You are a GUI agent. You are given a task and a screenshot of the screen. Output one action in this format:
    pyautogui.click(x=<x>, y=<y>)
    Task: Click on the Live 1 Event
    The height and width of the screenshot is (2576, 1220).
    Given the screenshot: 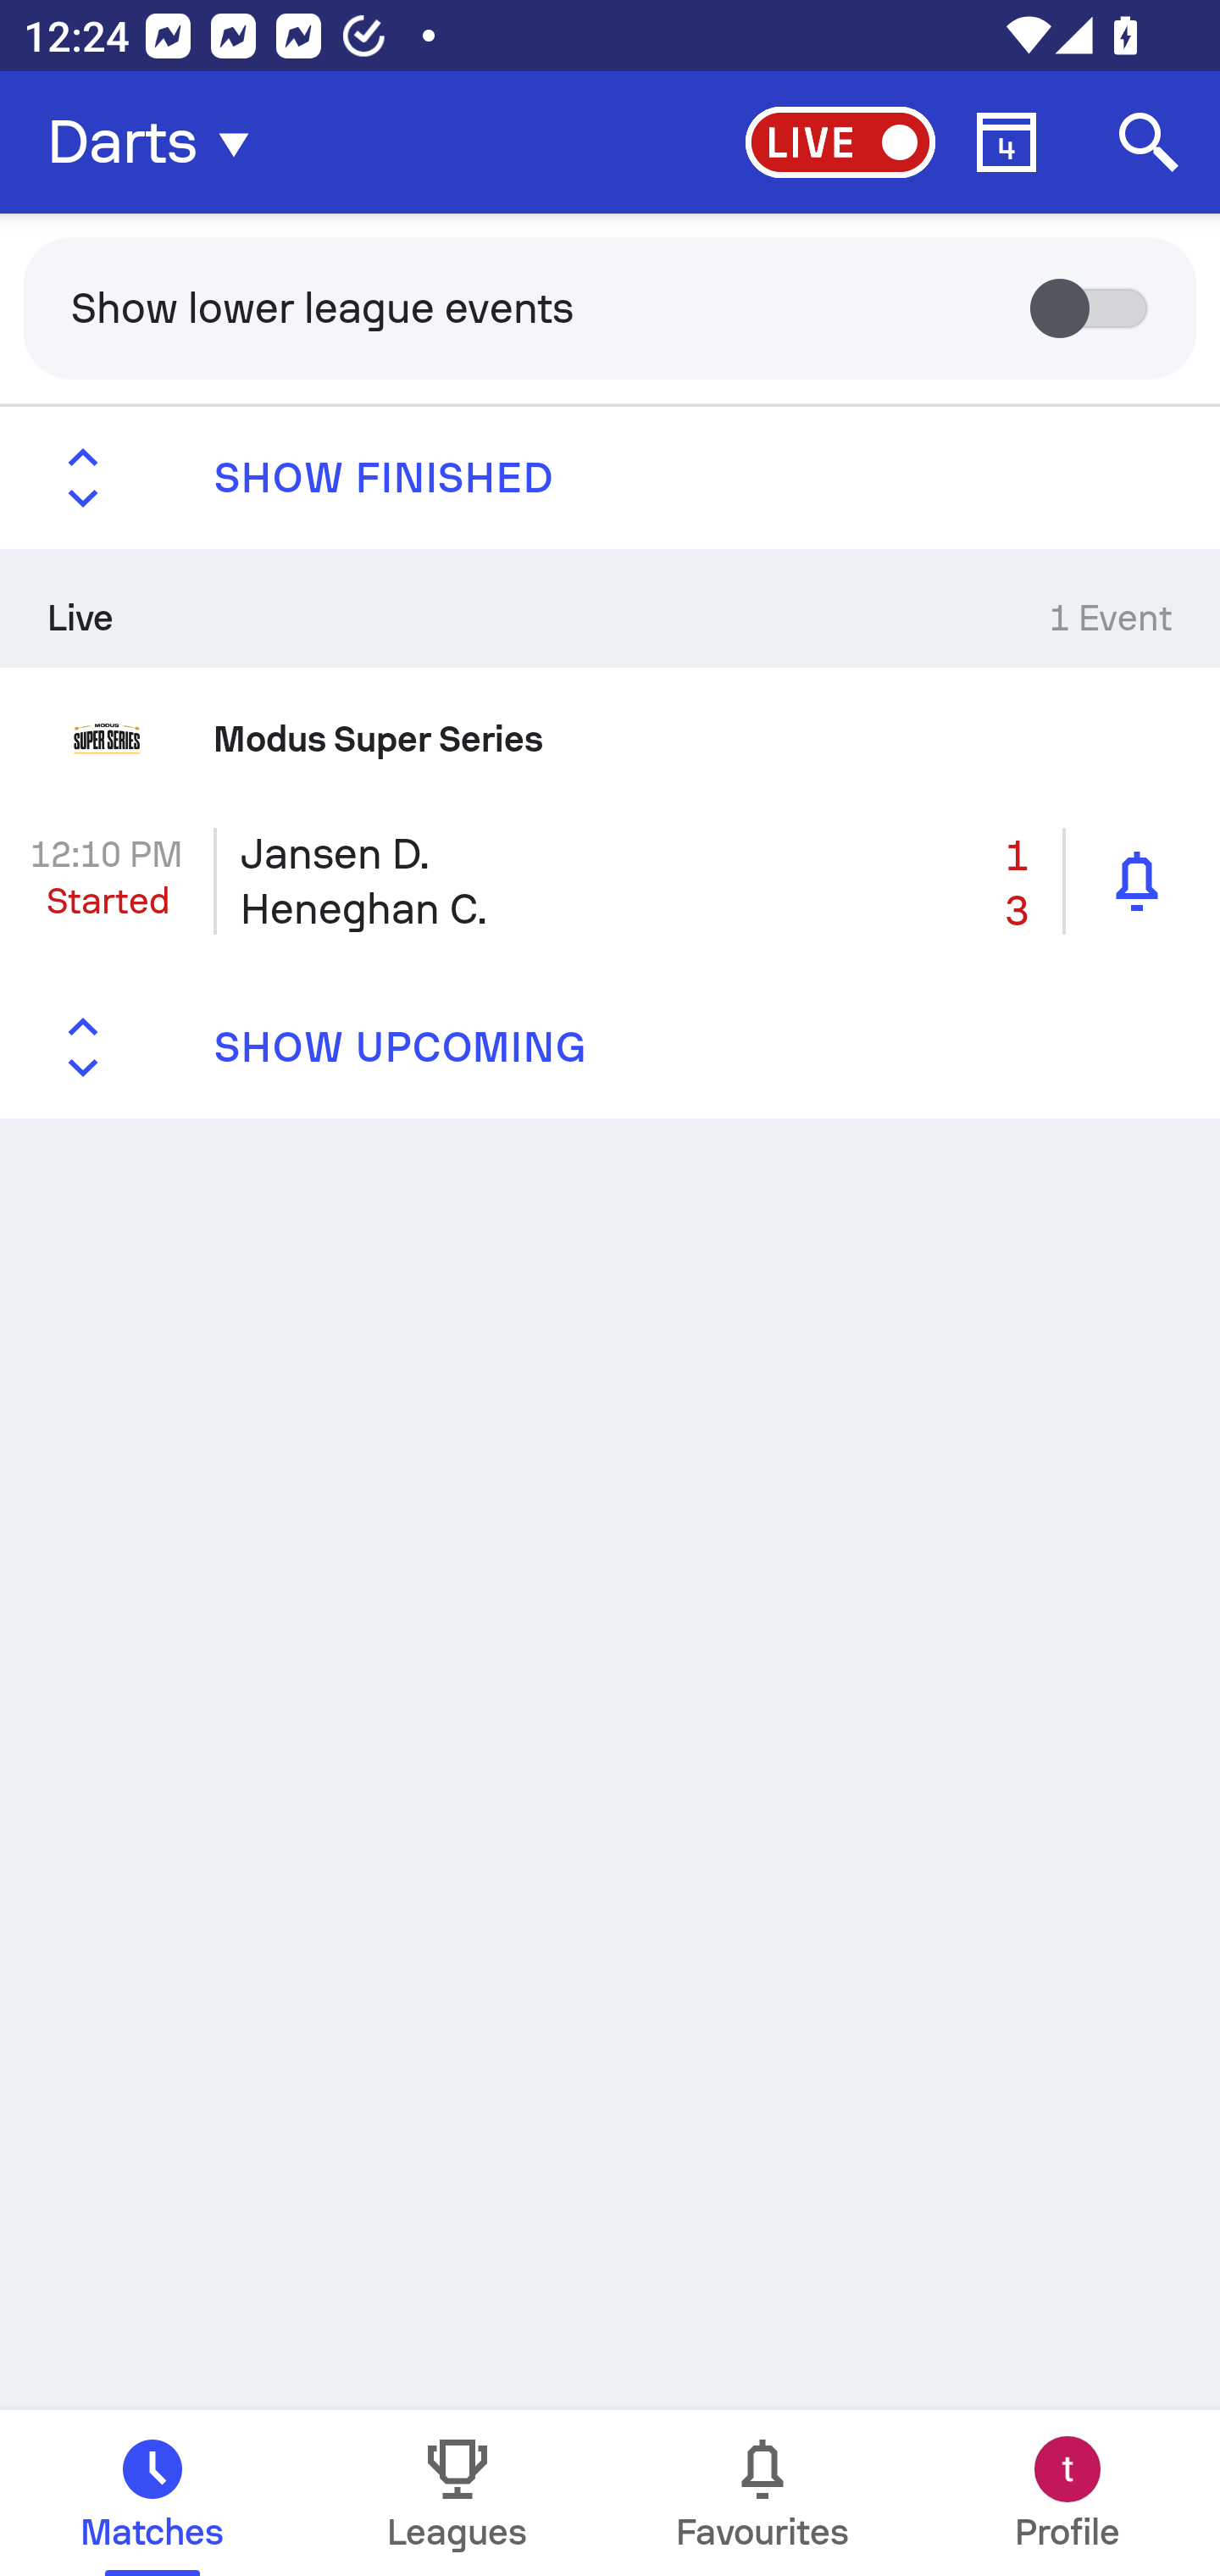 What is the action you would take?
    pyautogui.click(x=610, y=608)
    